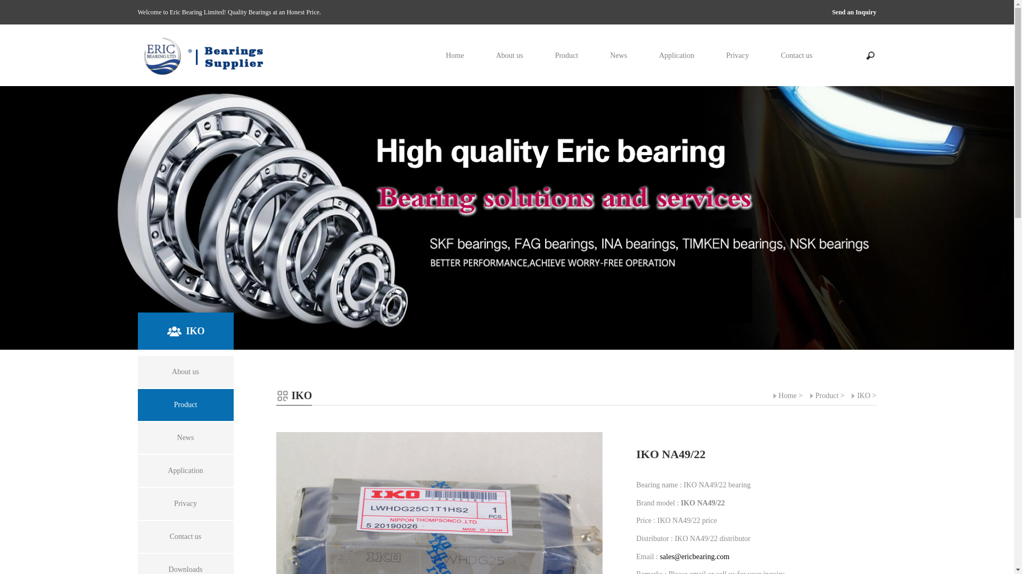 This screenshot has height=574, width=1022. I want to click on sales@ericbearing.com, so click(695, 557).